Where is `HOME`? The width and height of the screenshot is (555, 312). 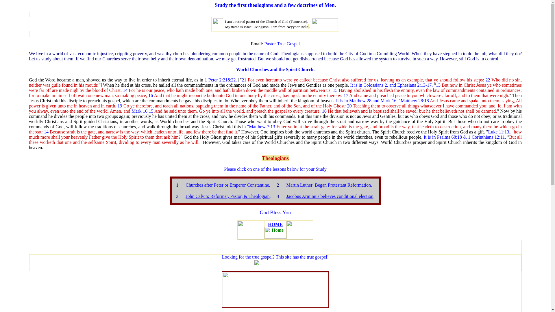
HOME is located at coordinates (275, 224).